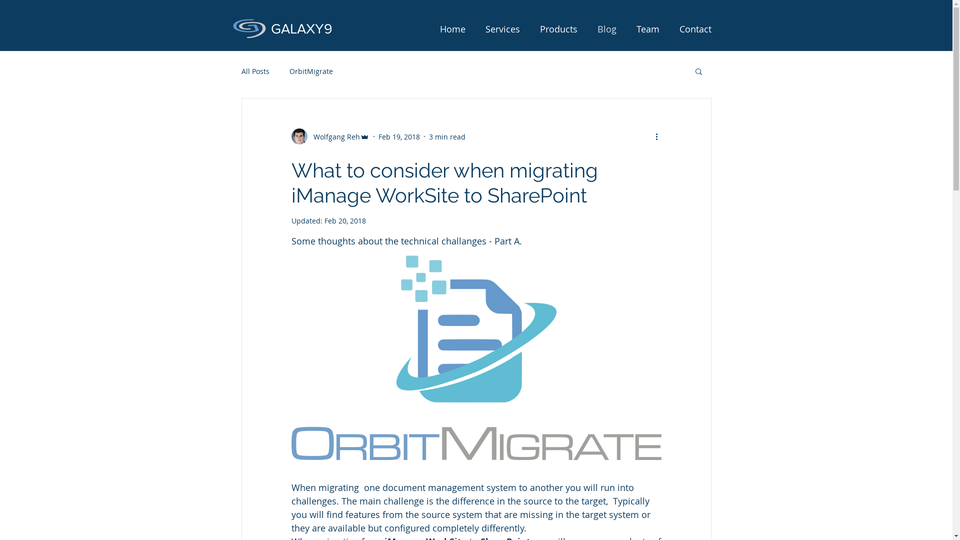  What do you see at coordinates (255, 71) in the screenshot?
I see `All Posts` at bounding box center [255, 71].